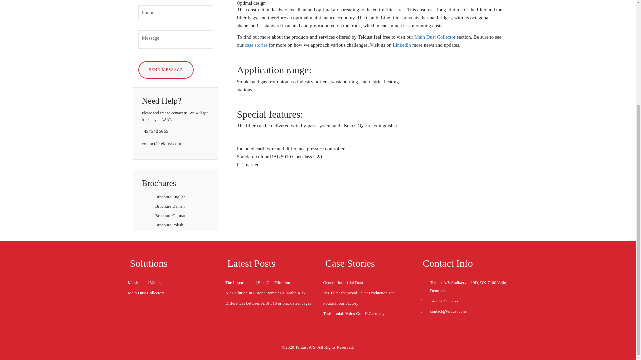  What do you see at coordinates (401, 45) in the screenshot?
I see `LinkedIn` at bounding box center [401, 45].